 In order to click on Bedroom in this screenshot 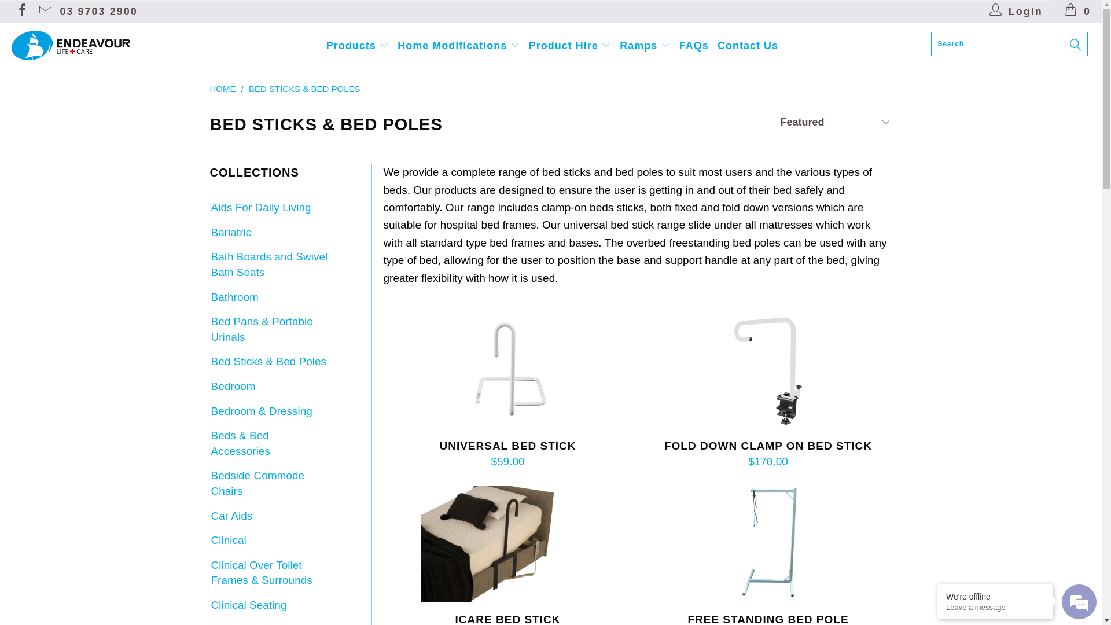, I will do `click(233, 387)`.